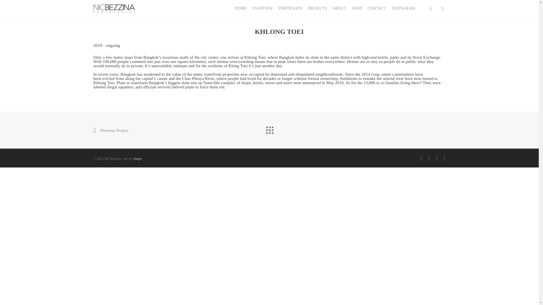 Image resolution: width=543 pixels, height=305 pixels. Describe the element at coordinates (403, 8) in the screenshot. I see `INSTAGRAM` at that location.